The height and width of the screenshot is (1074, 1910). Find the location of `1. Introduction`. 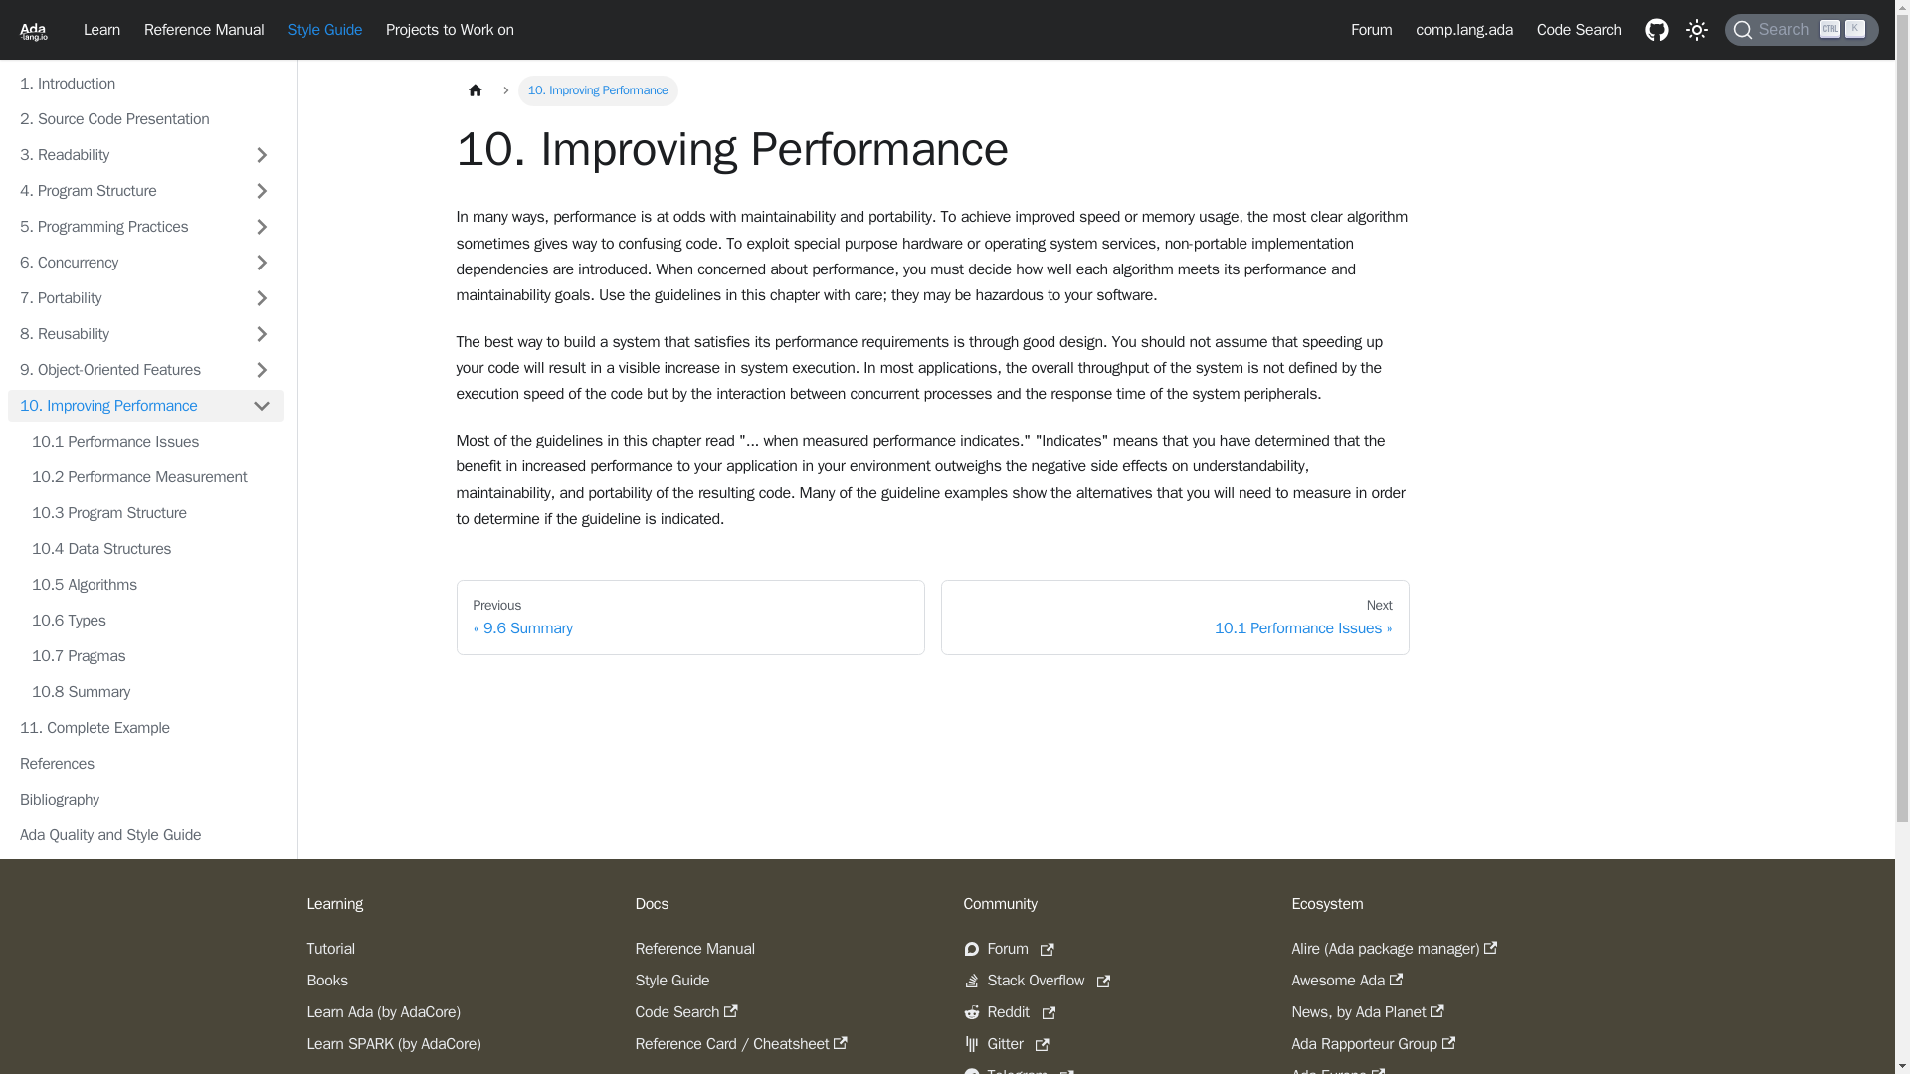

1. Introduction is located at coordinates (145, 119).